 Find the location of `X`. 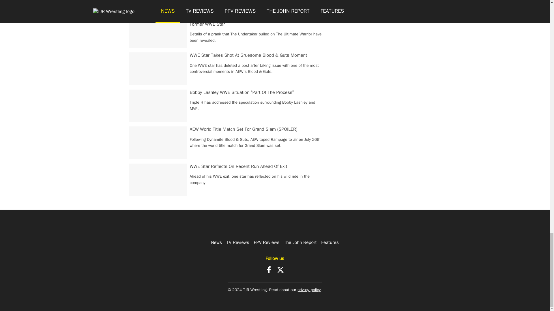

X is located at coordinates (280, 270).